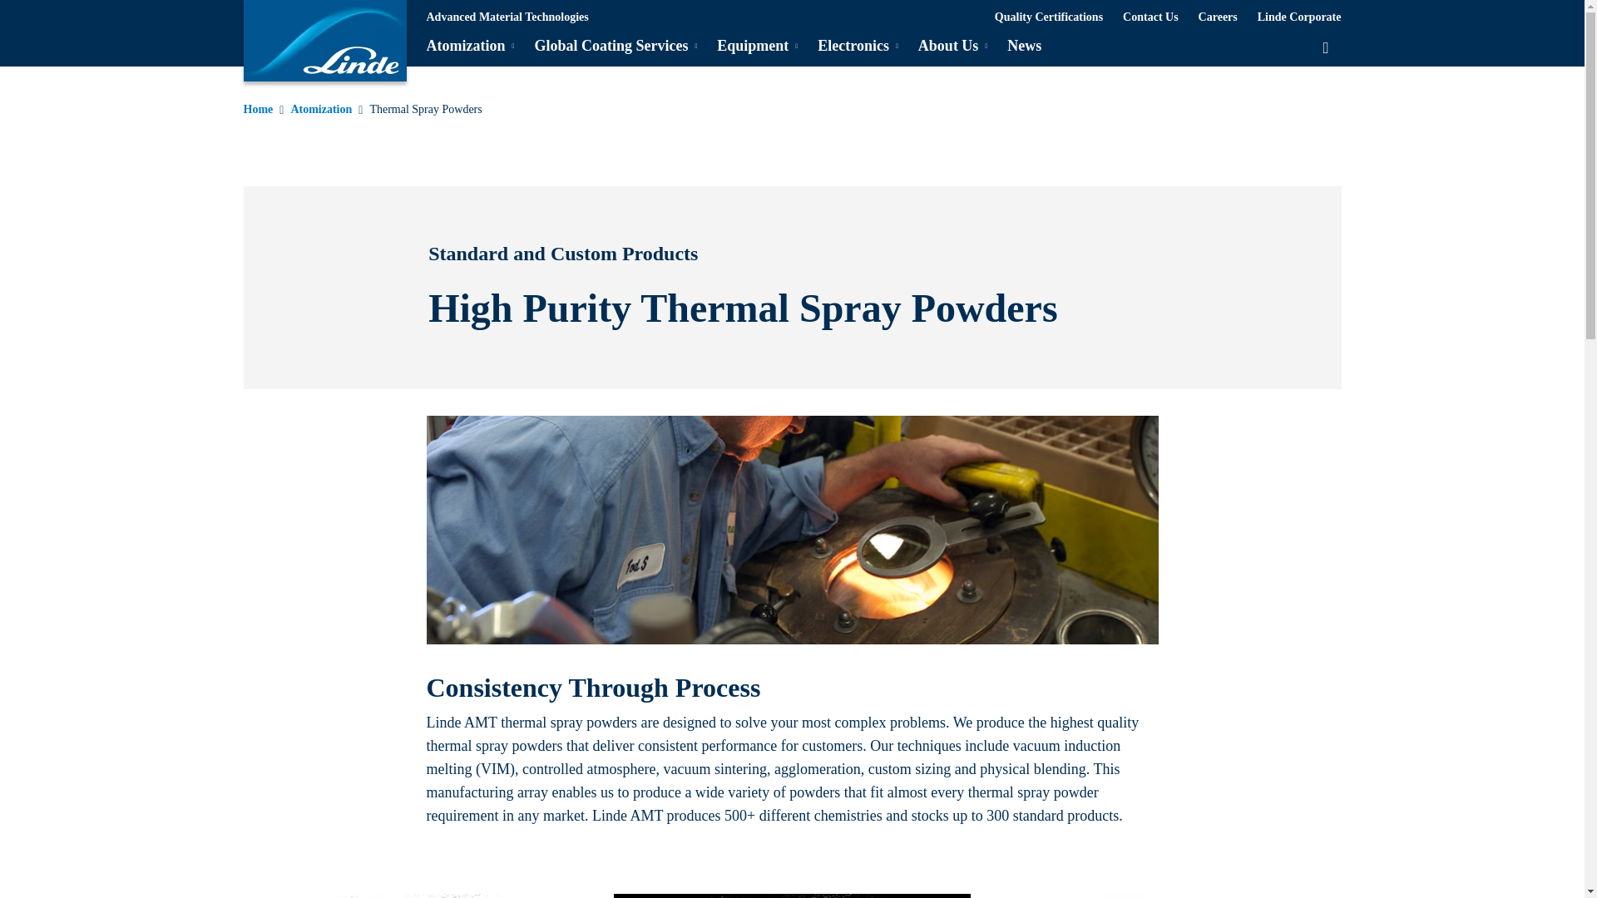  What do you see at coordinates (1299, 17) in the screenshot?
I see `Linde Corporate` at bounding box center [1299, 17].